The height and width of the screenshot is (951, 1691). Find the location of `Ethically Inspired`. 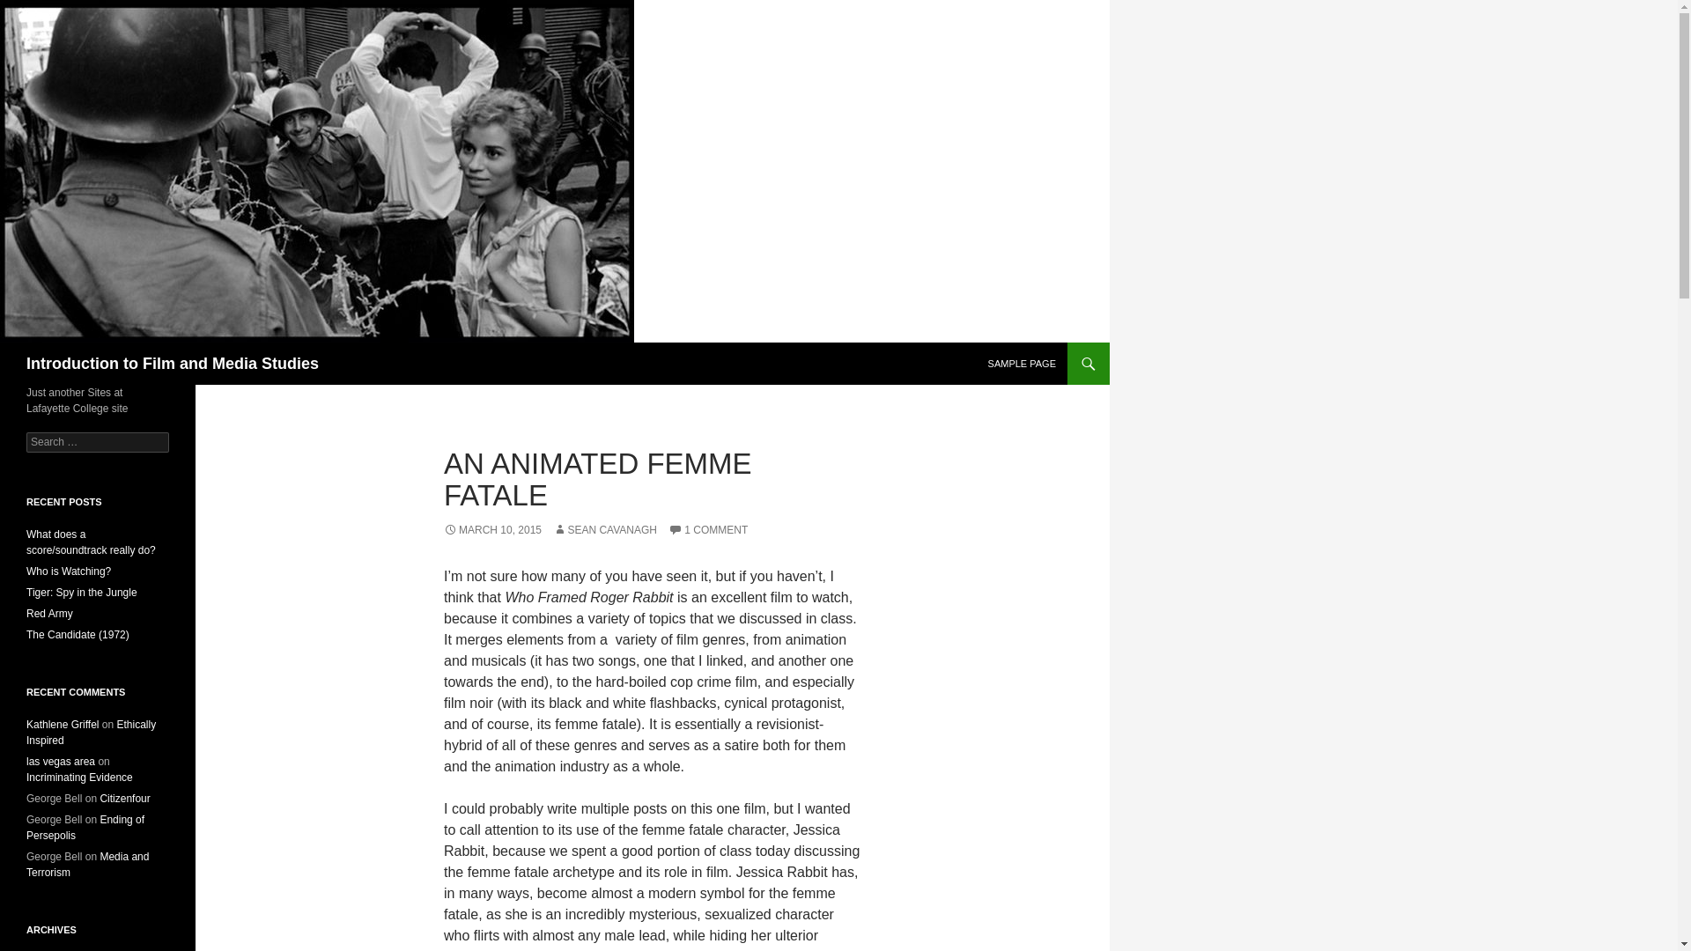

Ethically Inspired is located at coordinates (91, 733).